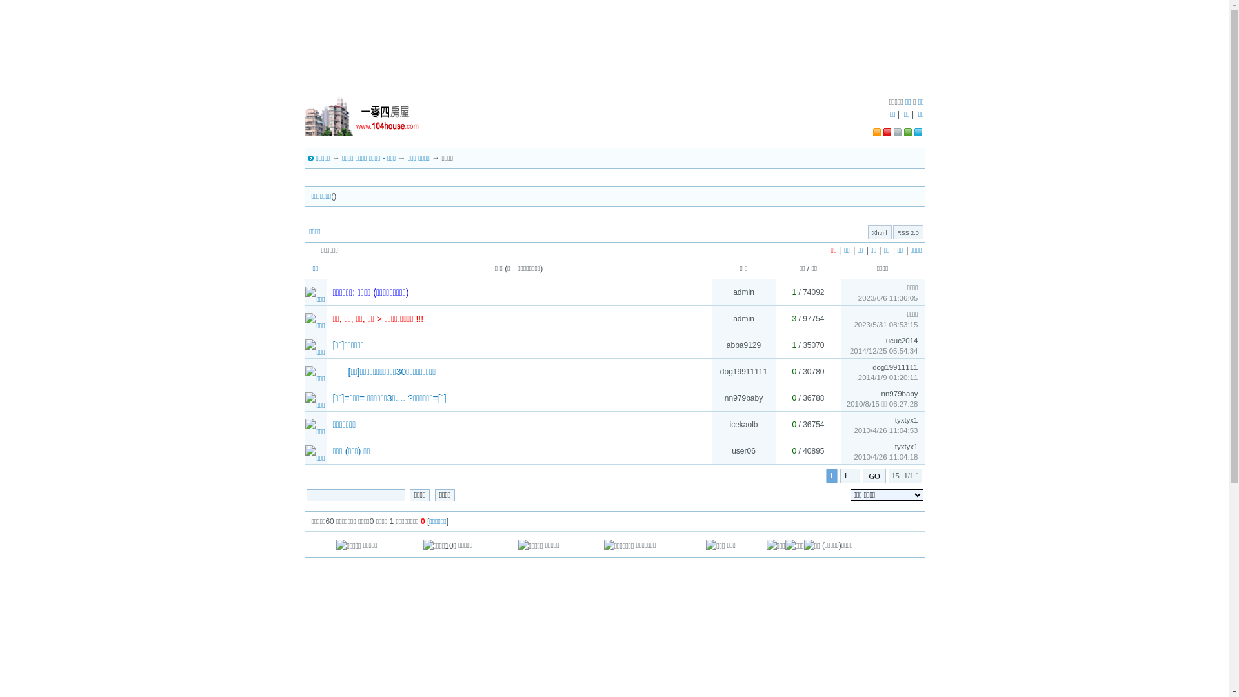  What do you see at coordinates (614, 55) in the screenshot?
I see `Advertisement` at bounding box center [614, 55].